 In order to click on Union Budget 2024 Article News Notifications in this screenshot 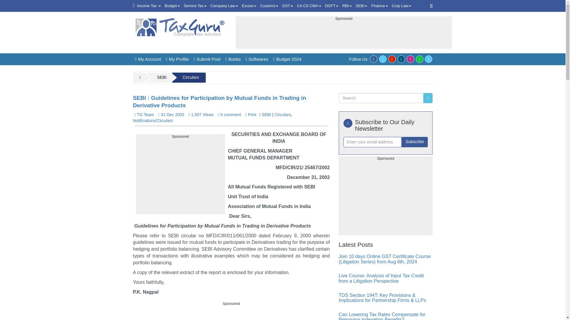, I will do `click(172, 6)`.